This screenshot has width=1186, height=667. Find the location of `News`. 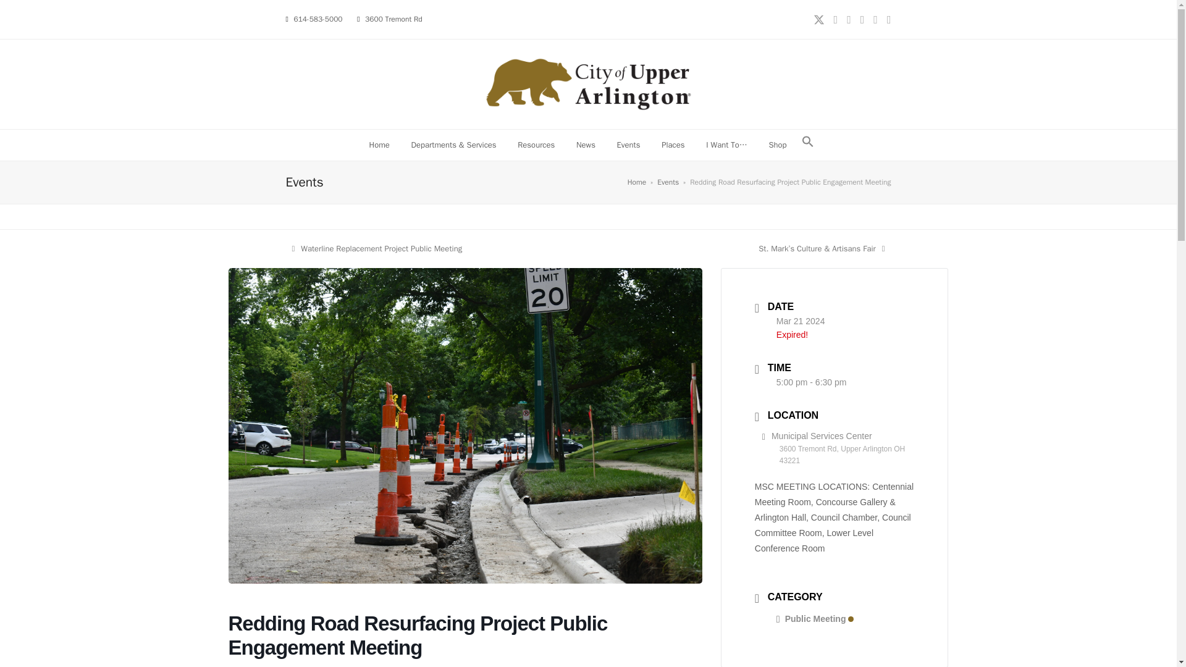

News is located at coordinates (673, 145).